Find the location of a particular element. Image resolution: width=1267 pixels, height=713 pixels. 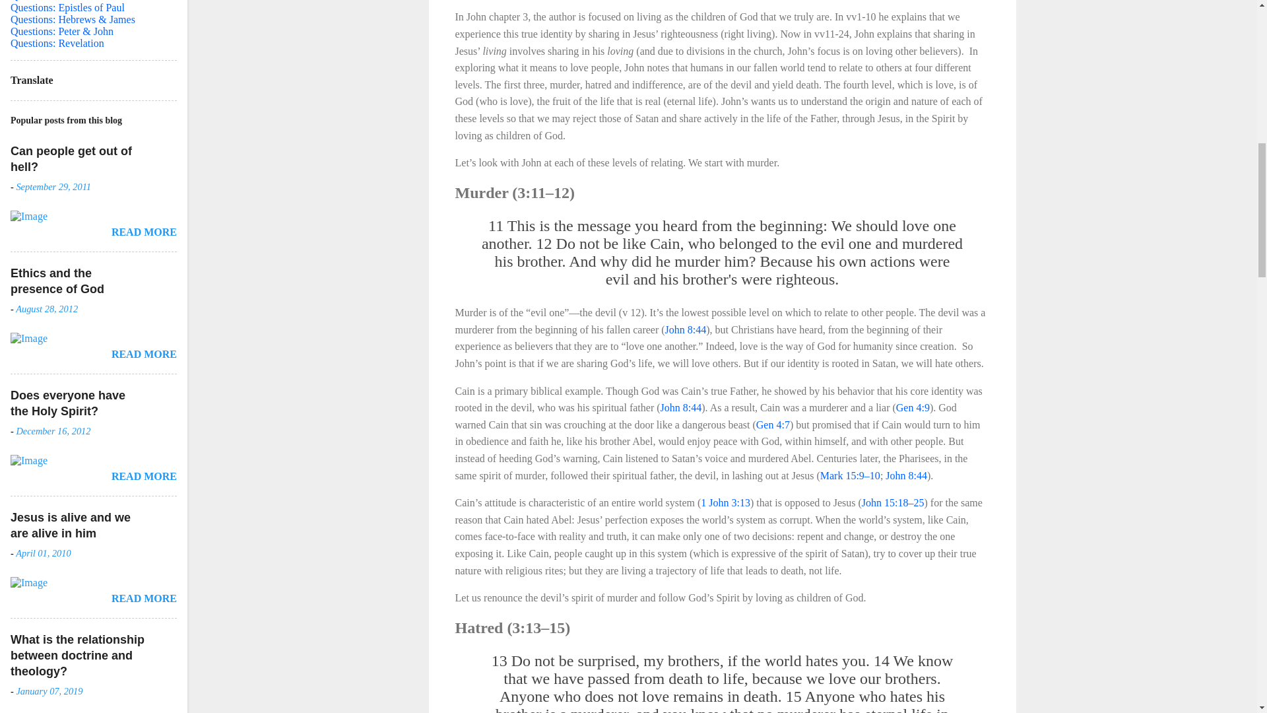

1 John 3:13 is located at coordinates (725, 502).